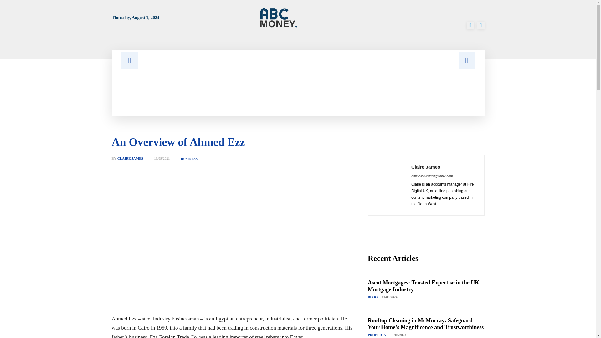 The image size is (601, 338). Describe the element at coordinates (130, 158) in the screenshot. I see `CLAIRE JAMES` at that location.